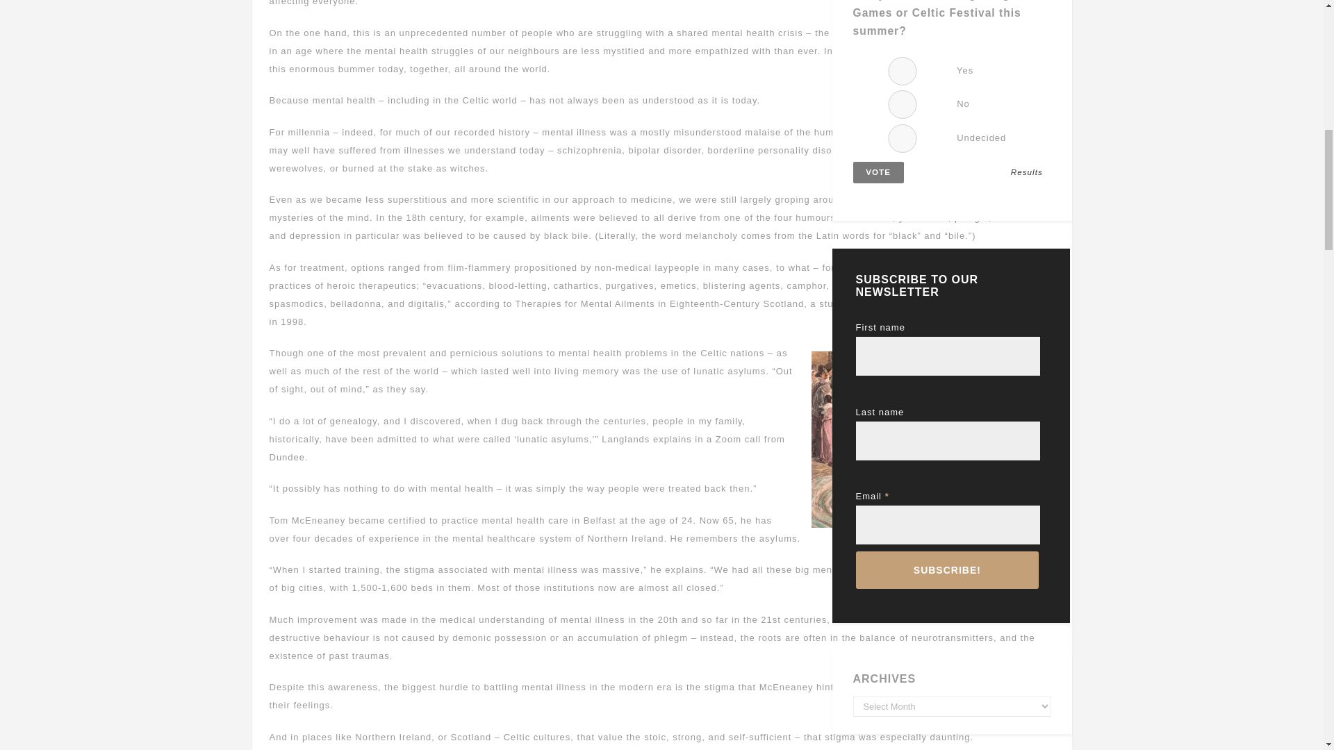 Image resolution: width=1334 pixels, height=750 pixels. I want to click on Last name, so click(948, 440).